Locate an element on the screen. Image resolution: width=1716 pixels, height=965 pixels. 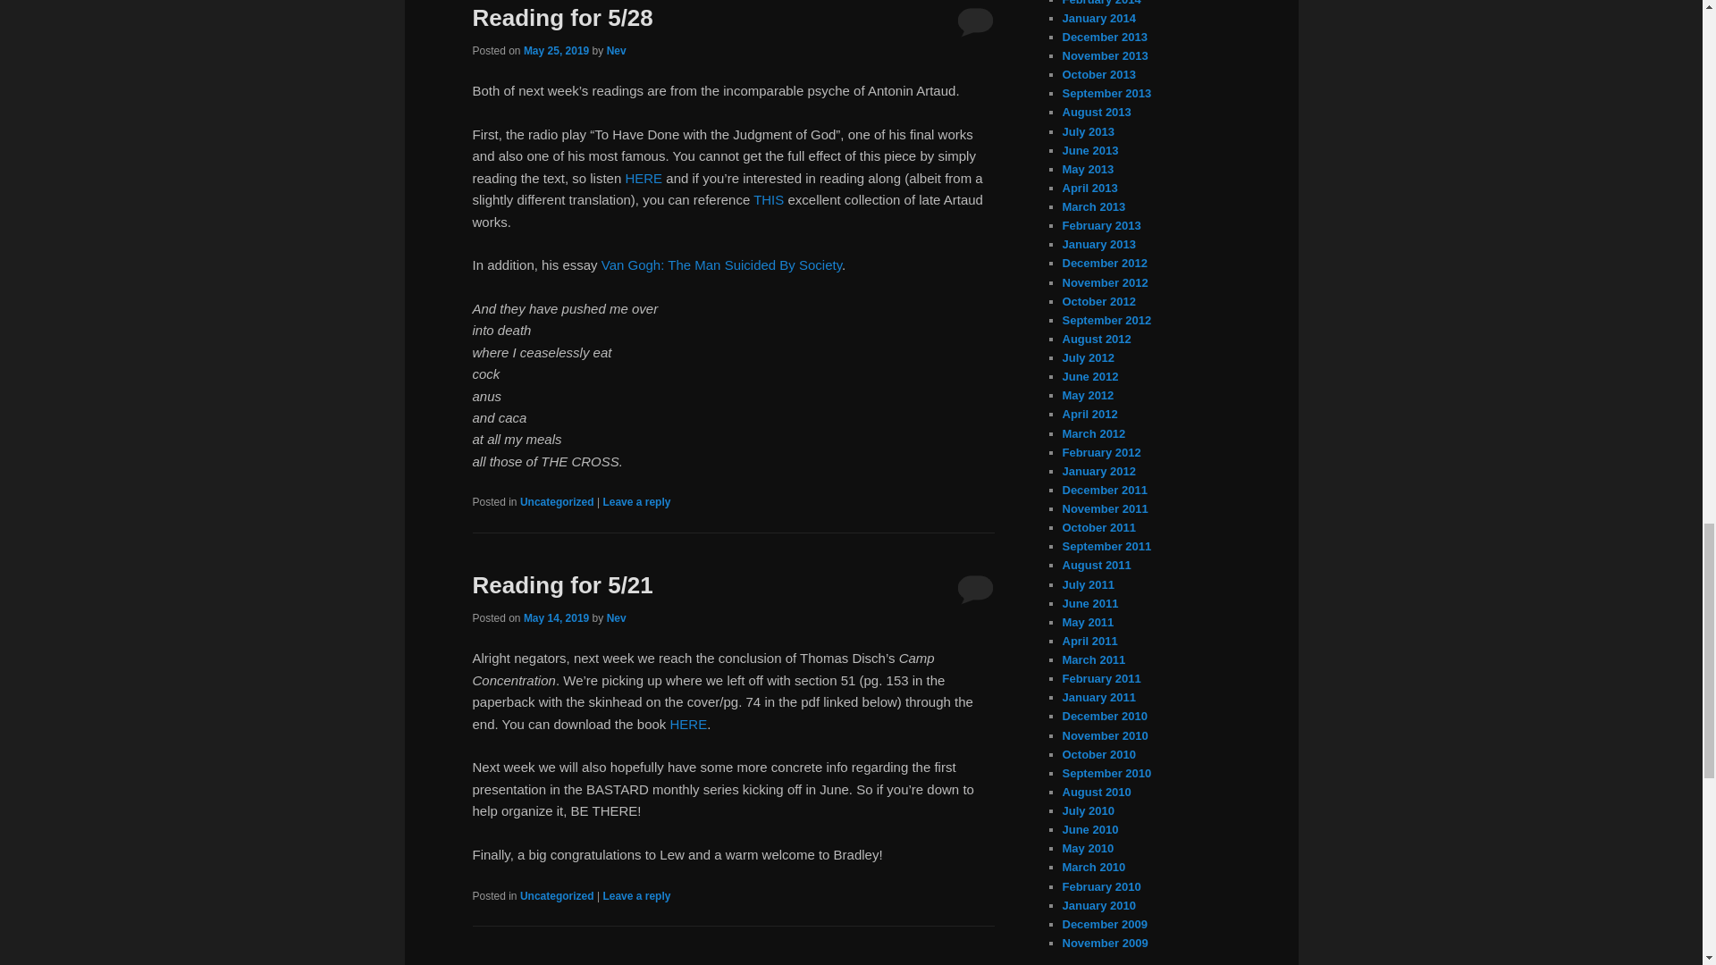
May 14, 2019 is located at coordinates (556, 617).